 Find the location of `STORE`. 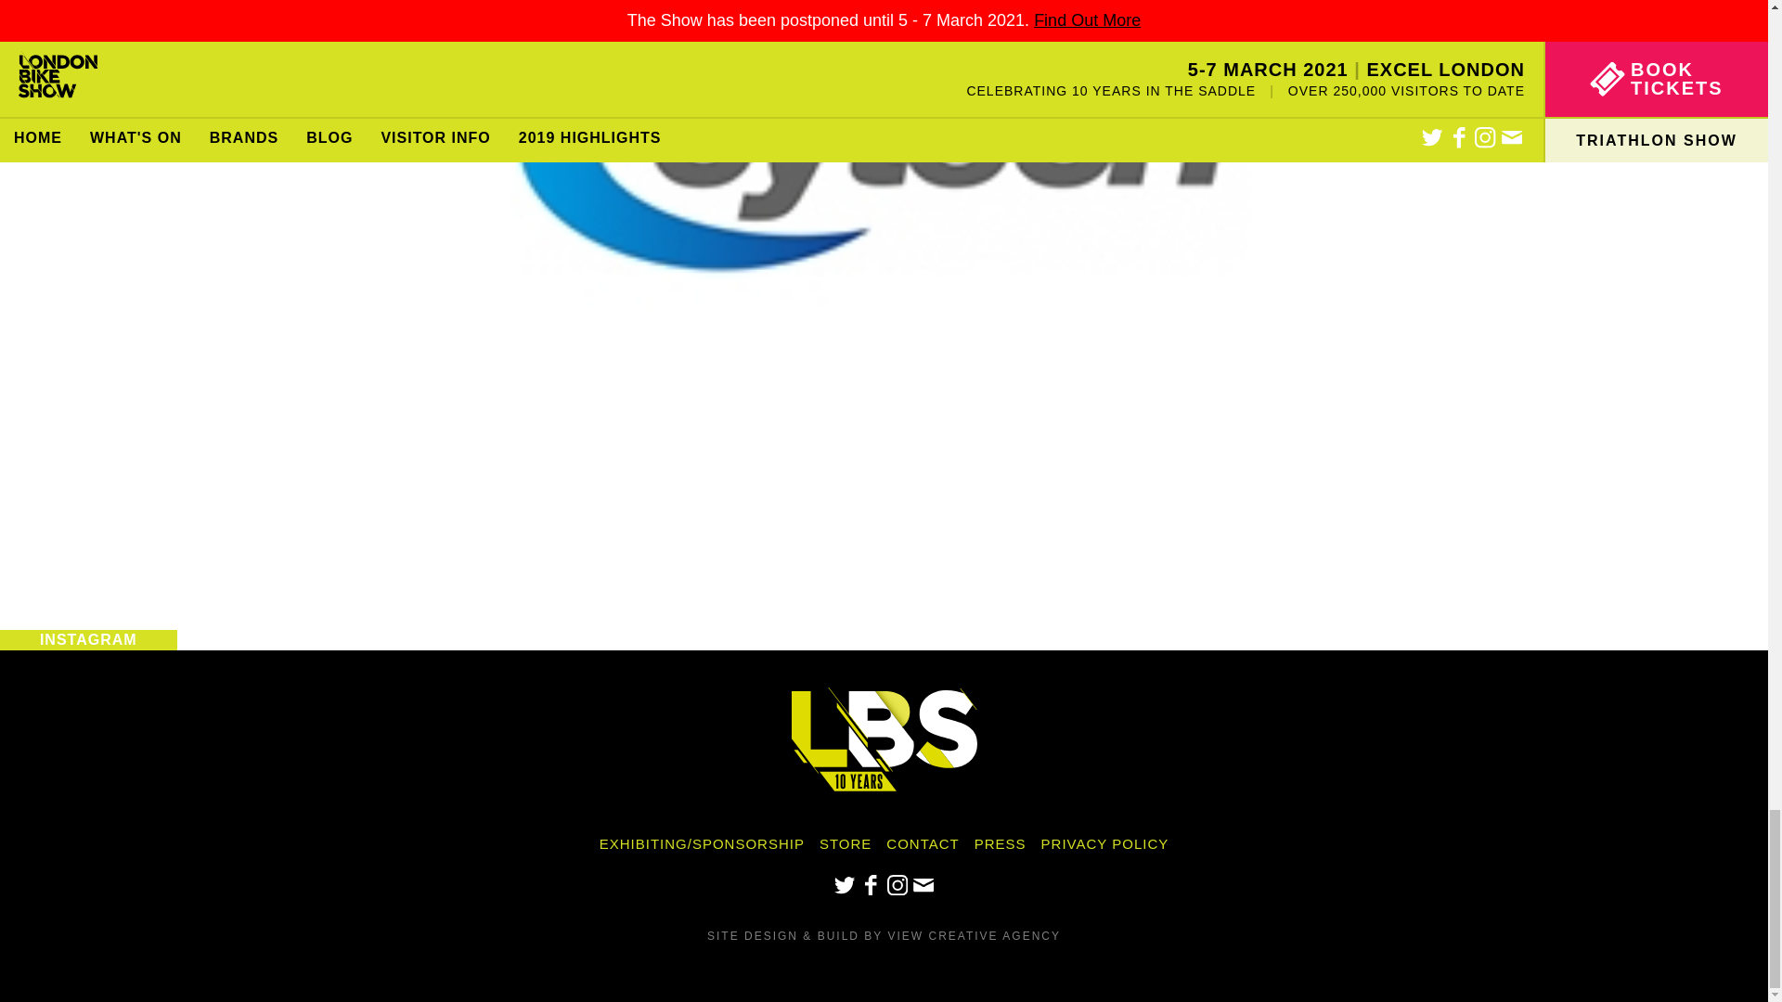

STORE is located at coordinates (845, 843).